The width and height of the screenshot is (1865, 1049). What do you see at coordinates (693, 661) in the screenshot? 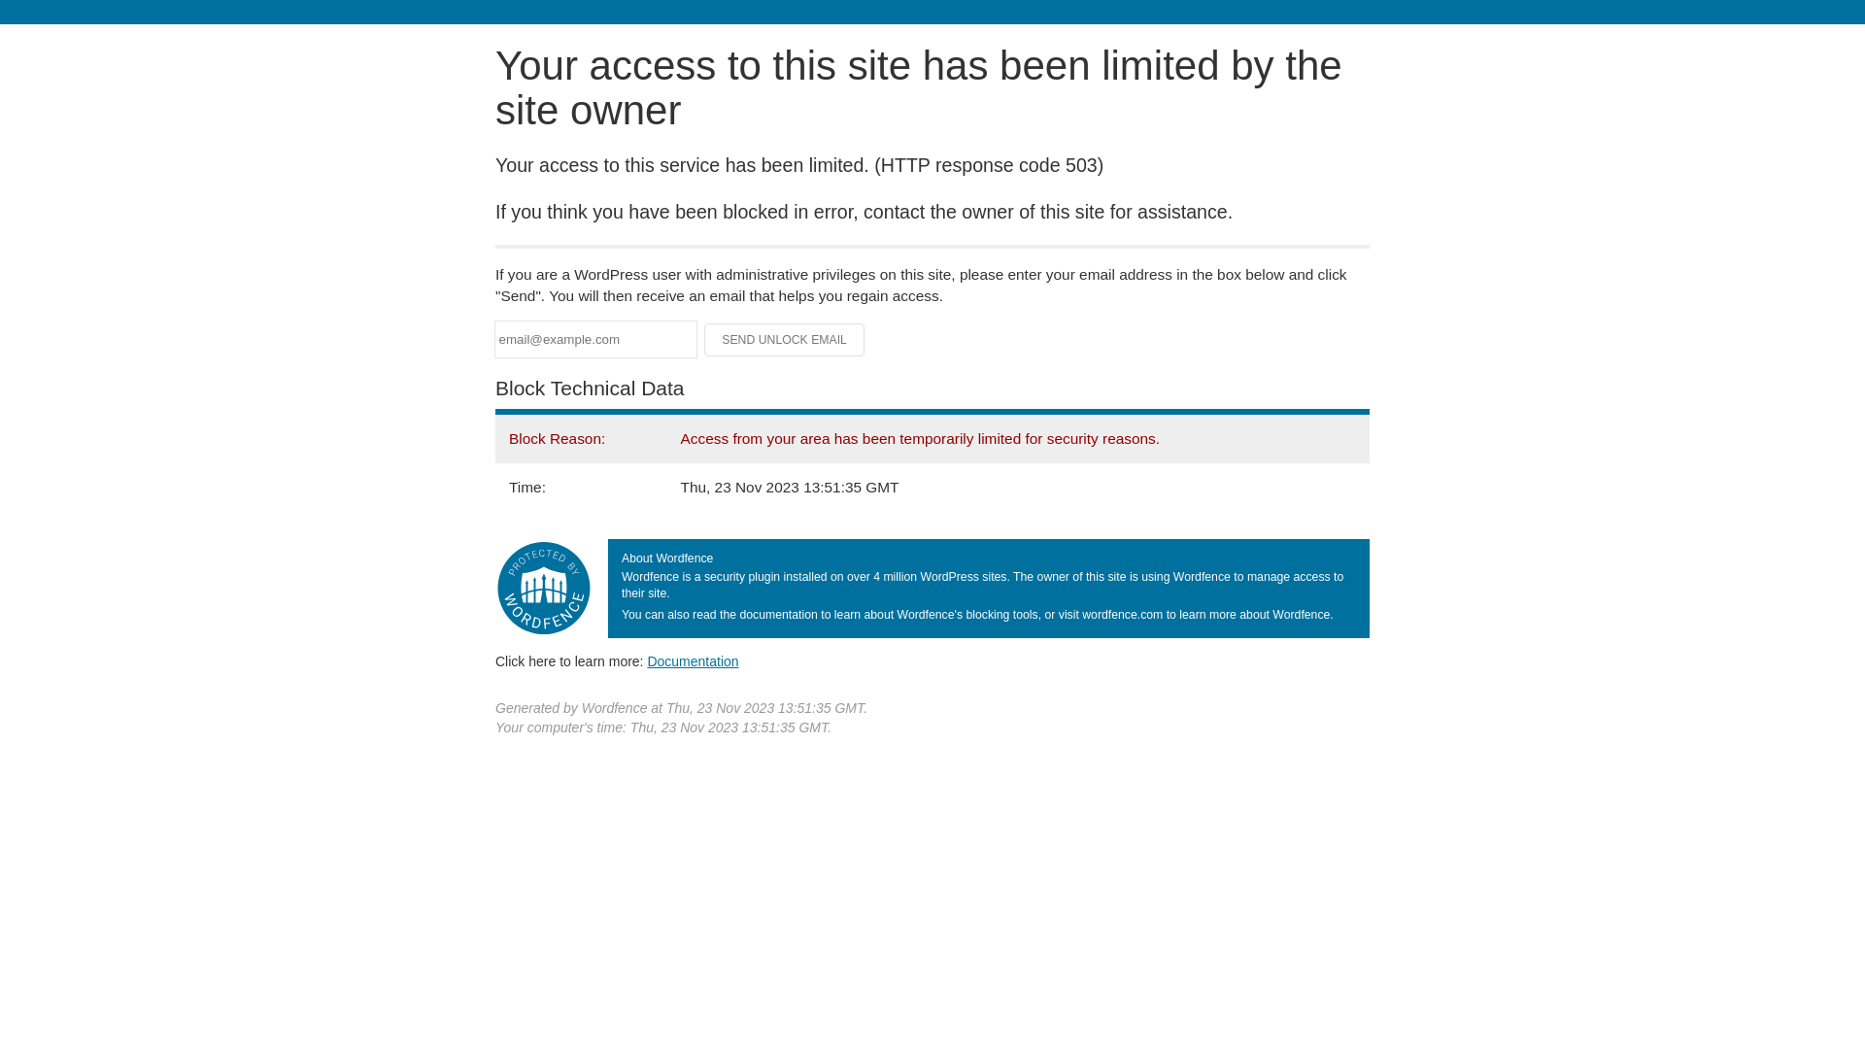
I see `Documentation` at bounding box center [693, 661].